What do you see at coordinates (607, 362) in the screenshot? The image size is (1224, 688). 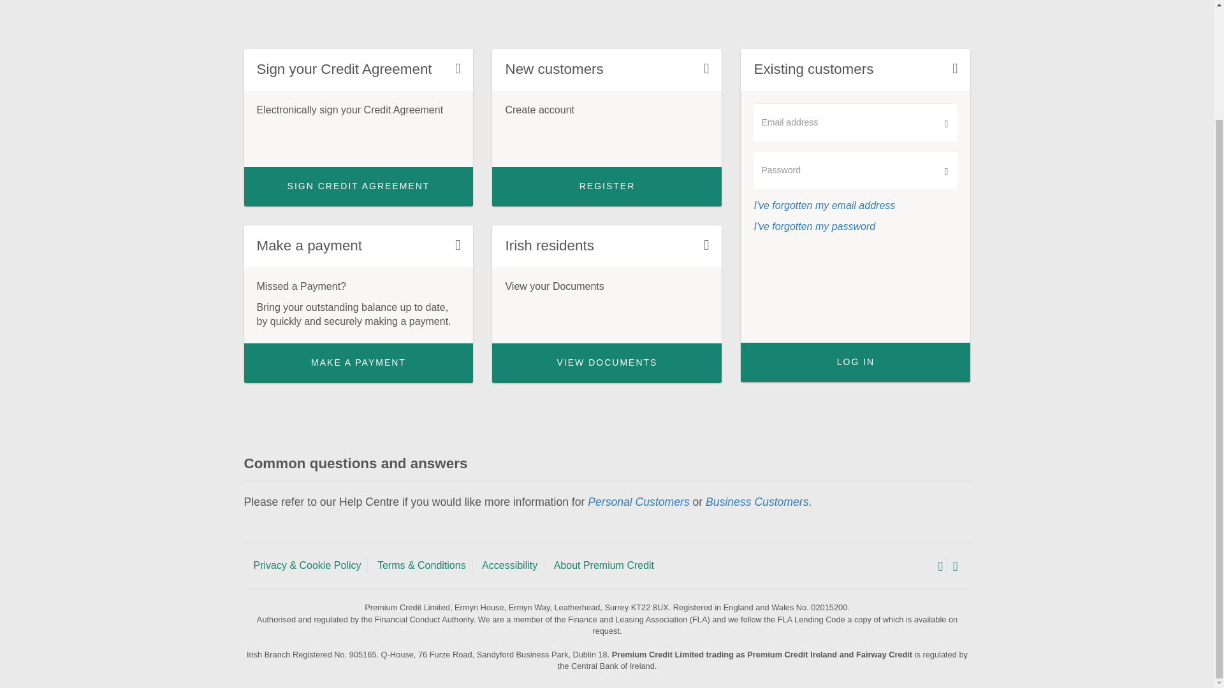 I see `VIEW DOCUMENTS` at bounding box center [607, 362].